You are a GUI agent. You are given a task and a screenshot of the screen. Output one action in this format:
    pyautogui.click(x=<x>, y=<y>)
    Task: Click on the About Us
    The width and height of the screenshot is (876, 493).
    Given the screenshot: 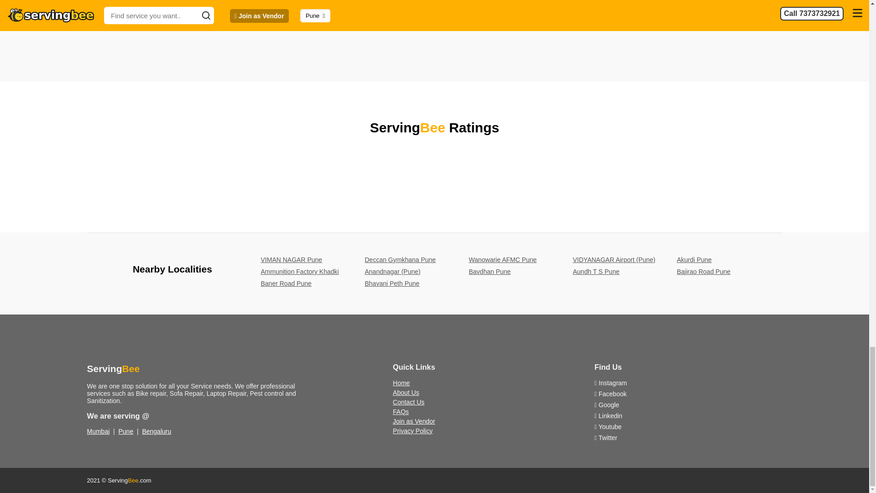 What is the action you would take?
    pyautogui.click(x=406, y=393)
    